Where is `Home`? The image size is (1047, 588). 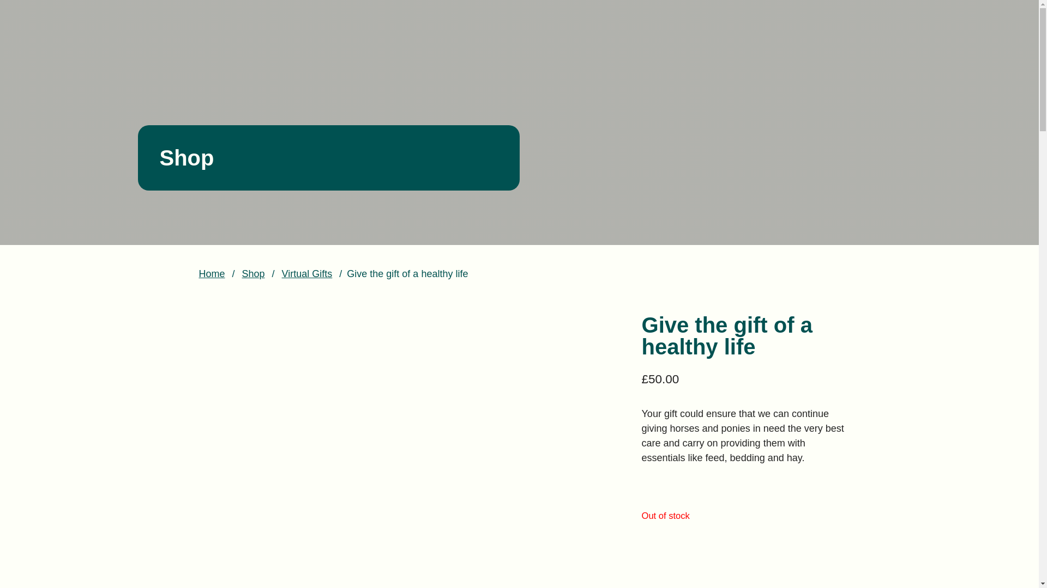
Home is located at coordinates (212, 273).